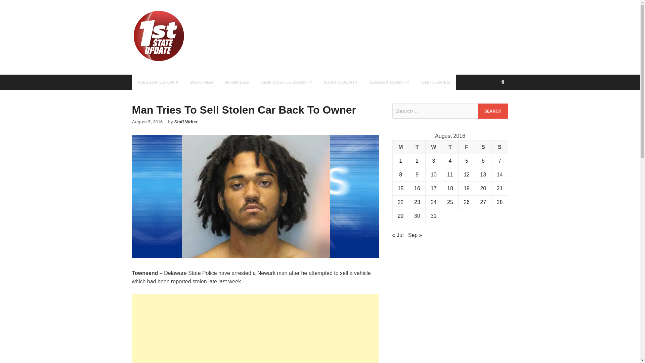 This screenshot has height=363, width=645. Describe the element at coordinates (287, 82) in the screenshot. I see `NEW CASTLE COUNTY` at that location.